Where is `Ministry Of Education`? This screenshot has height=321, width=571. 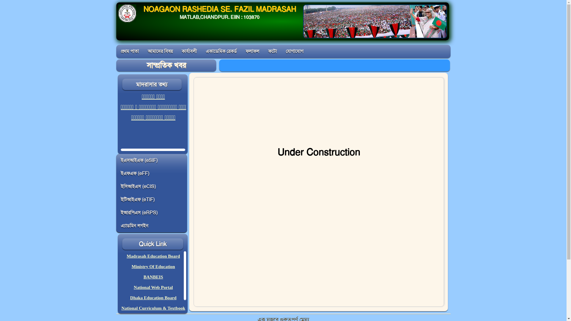 Ministry Of Education is located at coordinates (153, 266).